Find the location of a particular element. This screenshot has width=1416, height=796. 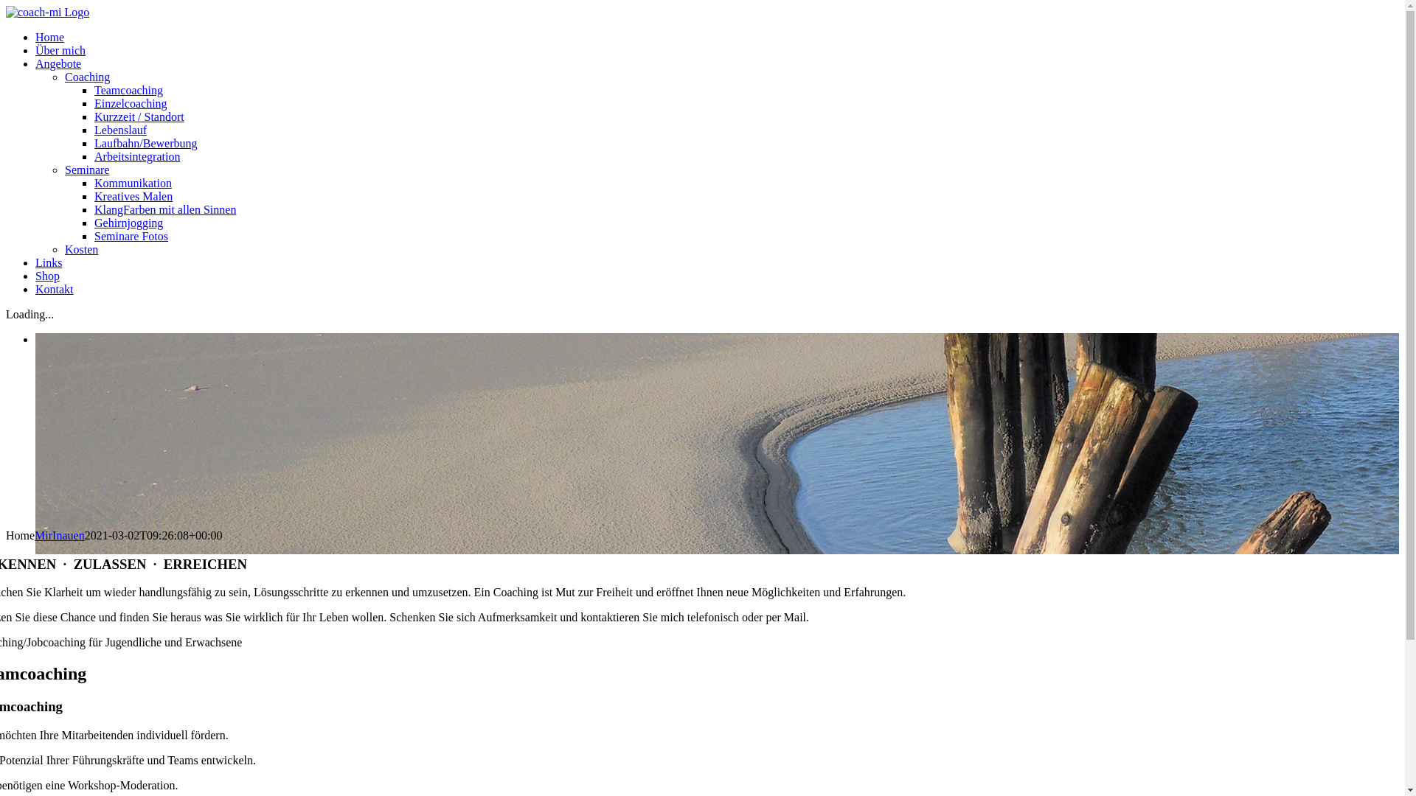

Teamcoaching is located at coordinates (128, 90).